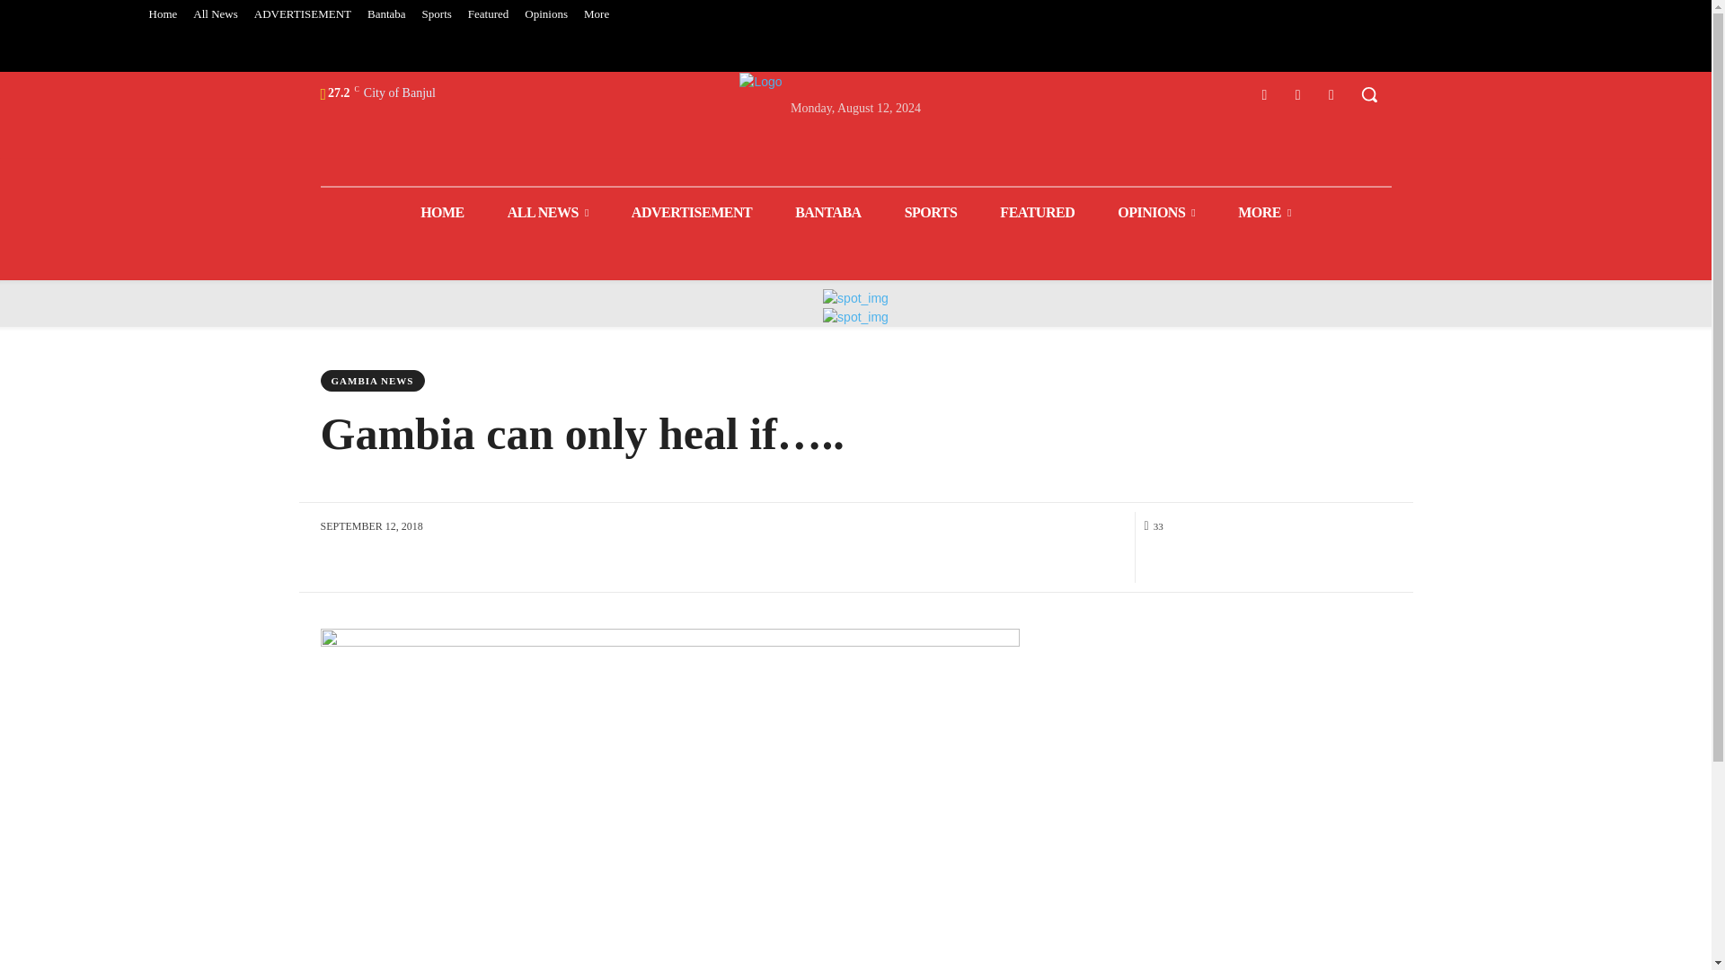  I want to click on Facebook, so click(1263, 93).